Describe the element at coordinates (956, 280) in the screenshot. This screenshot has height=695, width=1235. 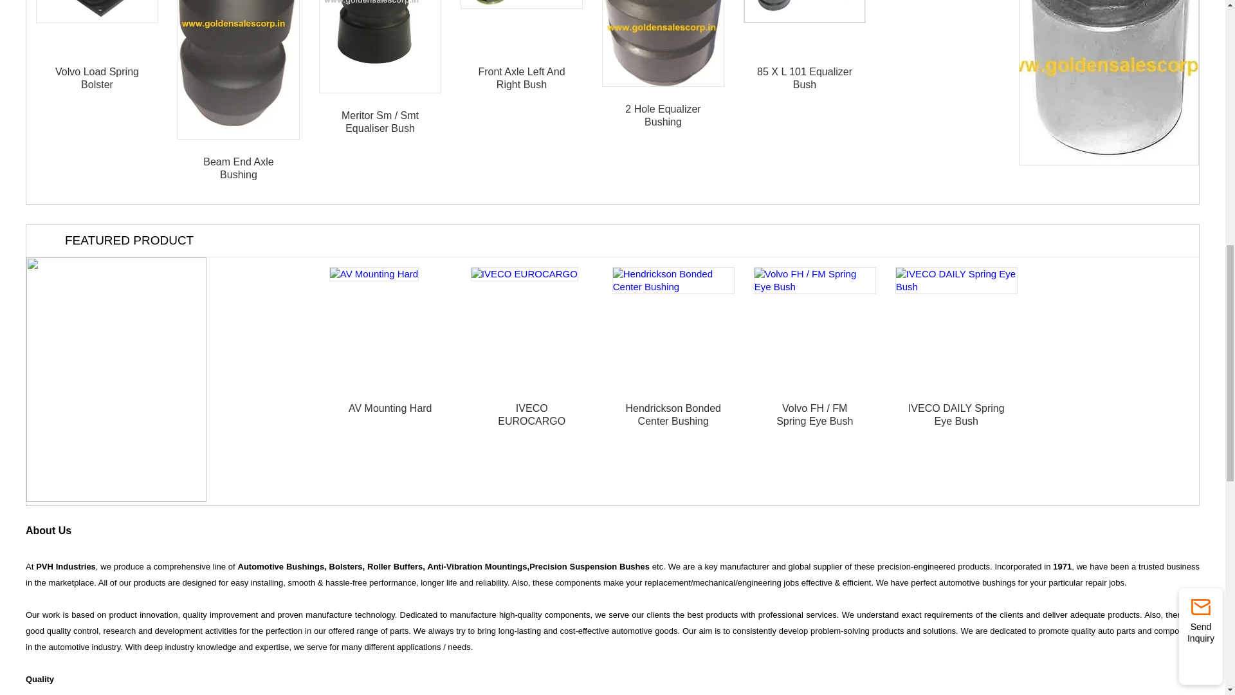
I see `IVECO DAILY Spring Eye Bush` at that location.